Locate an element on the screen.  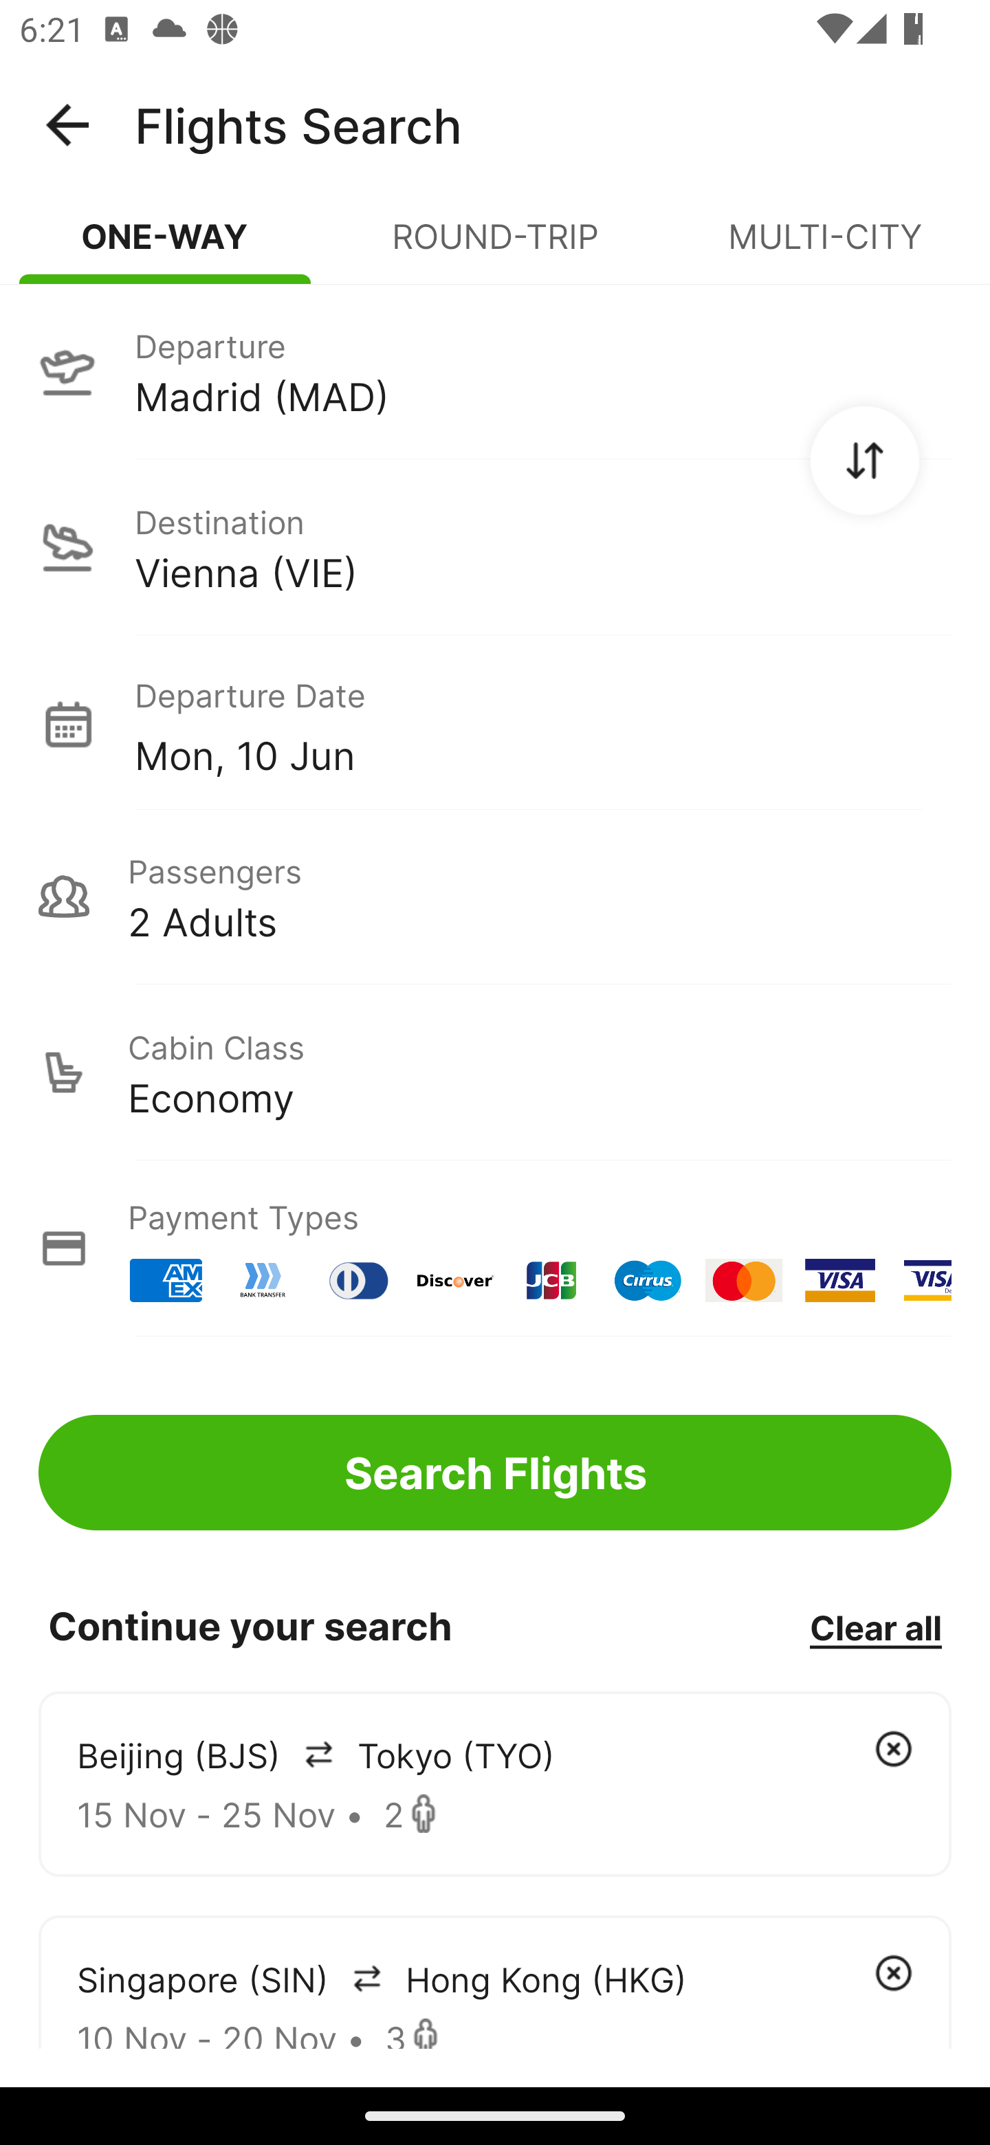
ONE-WAY is located at coordinates (165, 247).